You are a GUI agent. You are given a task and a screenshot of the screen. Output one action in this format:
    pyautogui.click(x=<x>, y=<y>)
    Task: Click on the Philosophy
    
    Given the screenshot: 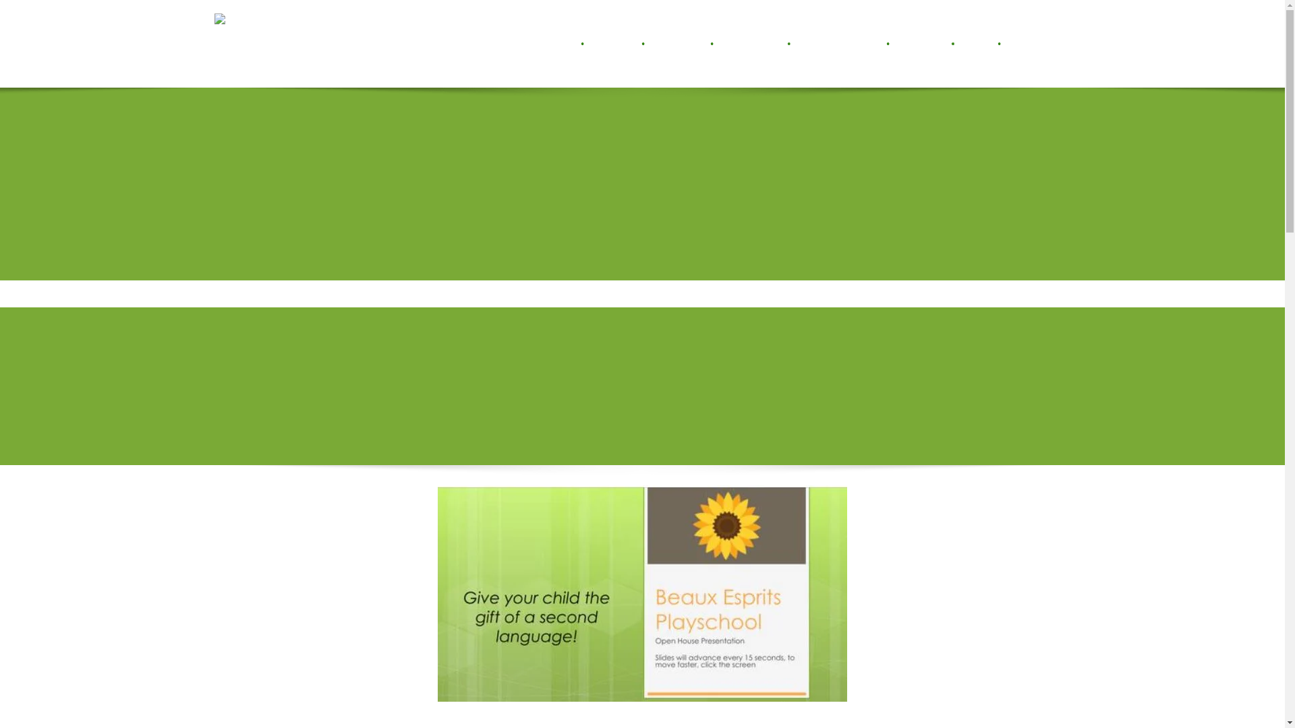 What is the action you would take?
    pyautogui.click(x=615, y=43)
    